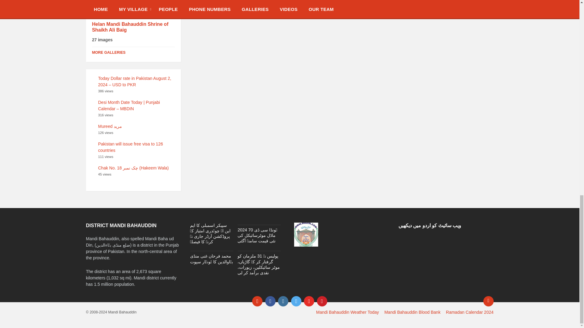 Image resolution: width=584 pixels, height=328 pixels. Describe the element at coordinates (283, 301) in the screenshot. I see `Instagram` at that location.